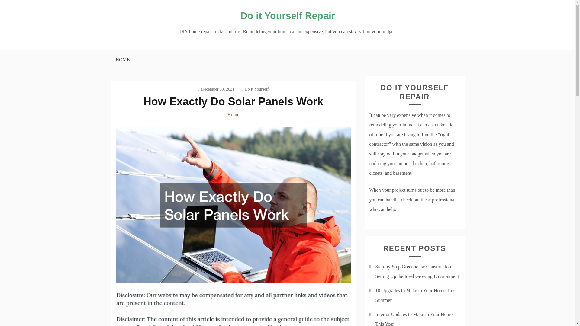 This screenshot has height=326, width=580. I want to click on Do it Yourself Repair, so click(288, 16).